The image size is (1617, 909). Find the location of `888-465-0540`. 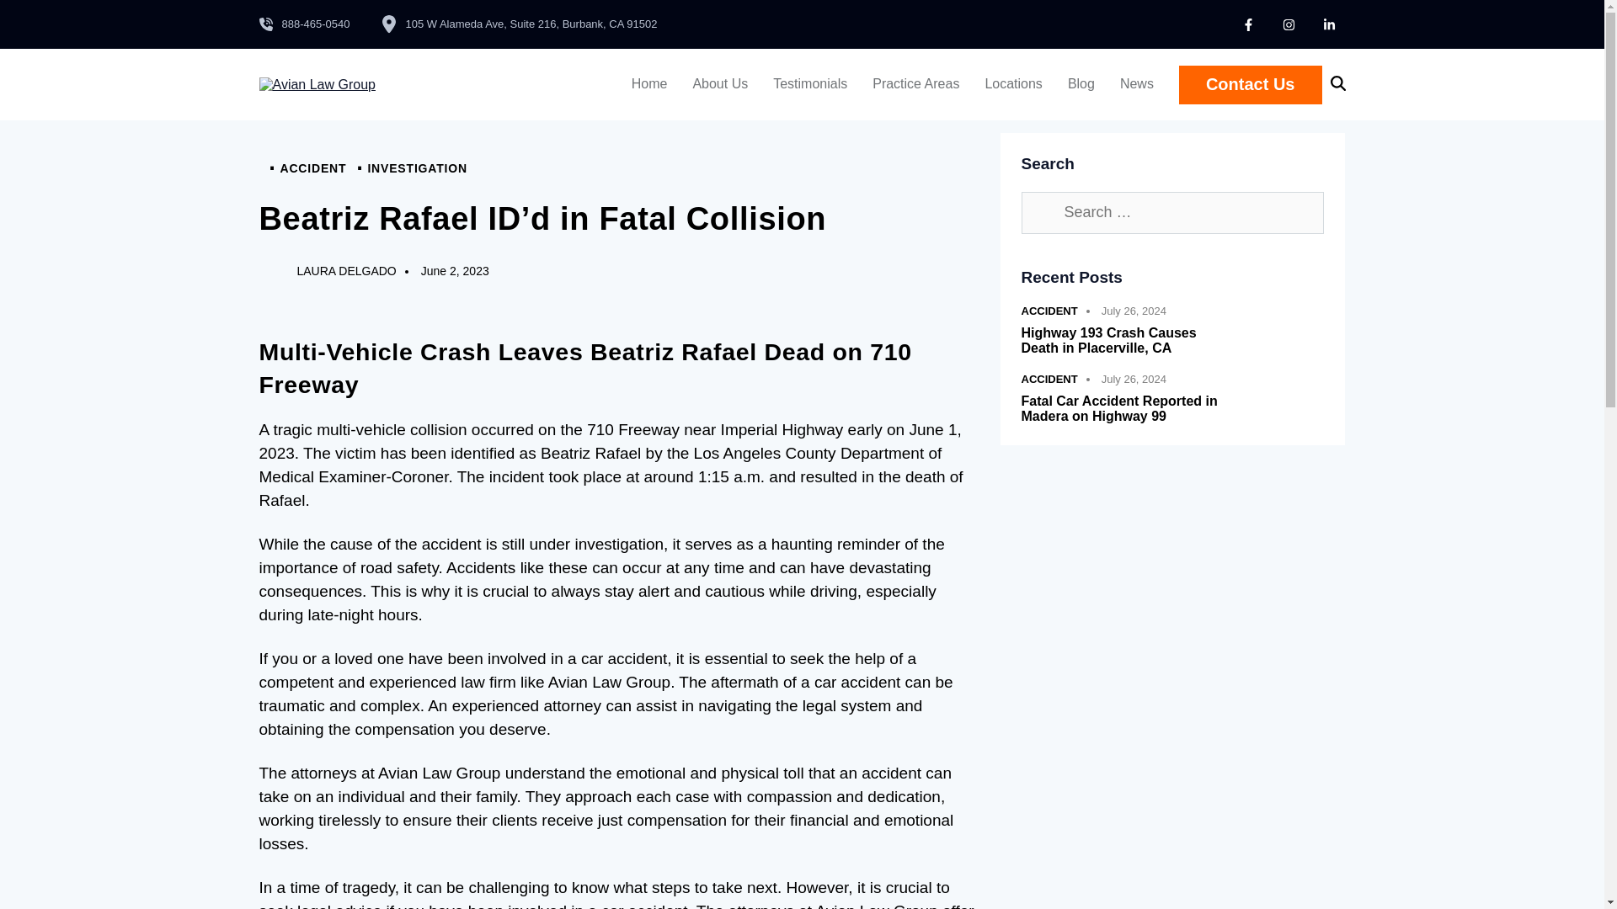

888-465-0540 is located at coordinates (305, 24).